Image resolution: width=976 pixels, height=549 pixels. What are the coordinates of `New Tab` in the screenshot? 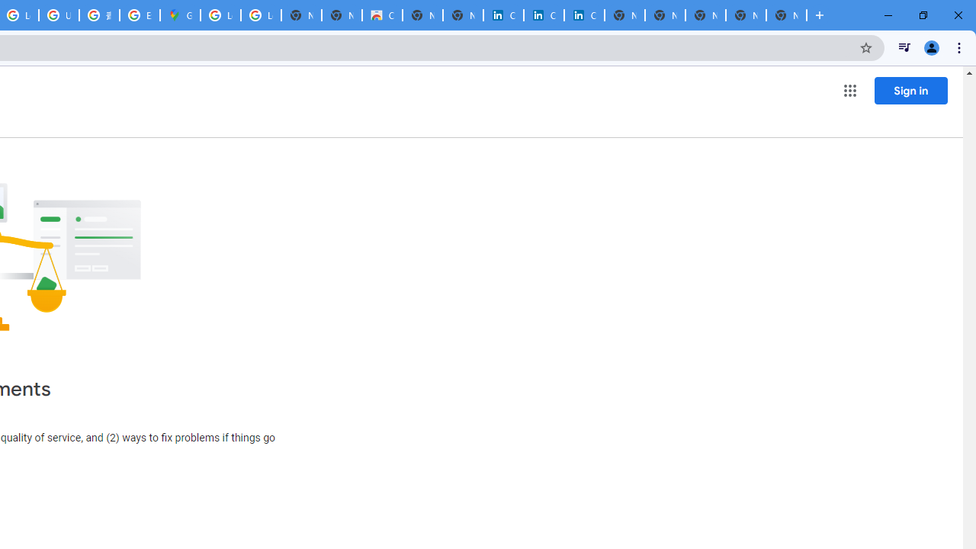 It's located at (786, 15).